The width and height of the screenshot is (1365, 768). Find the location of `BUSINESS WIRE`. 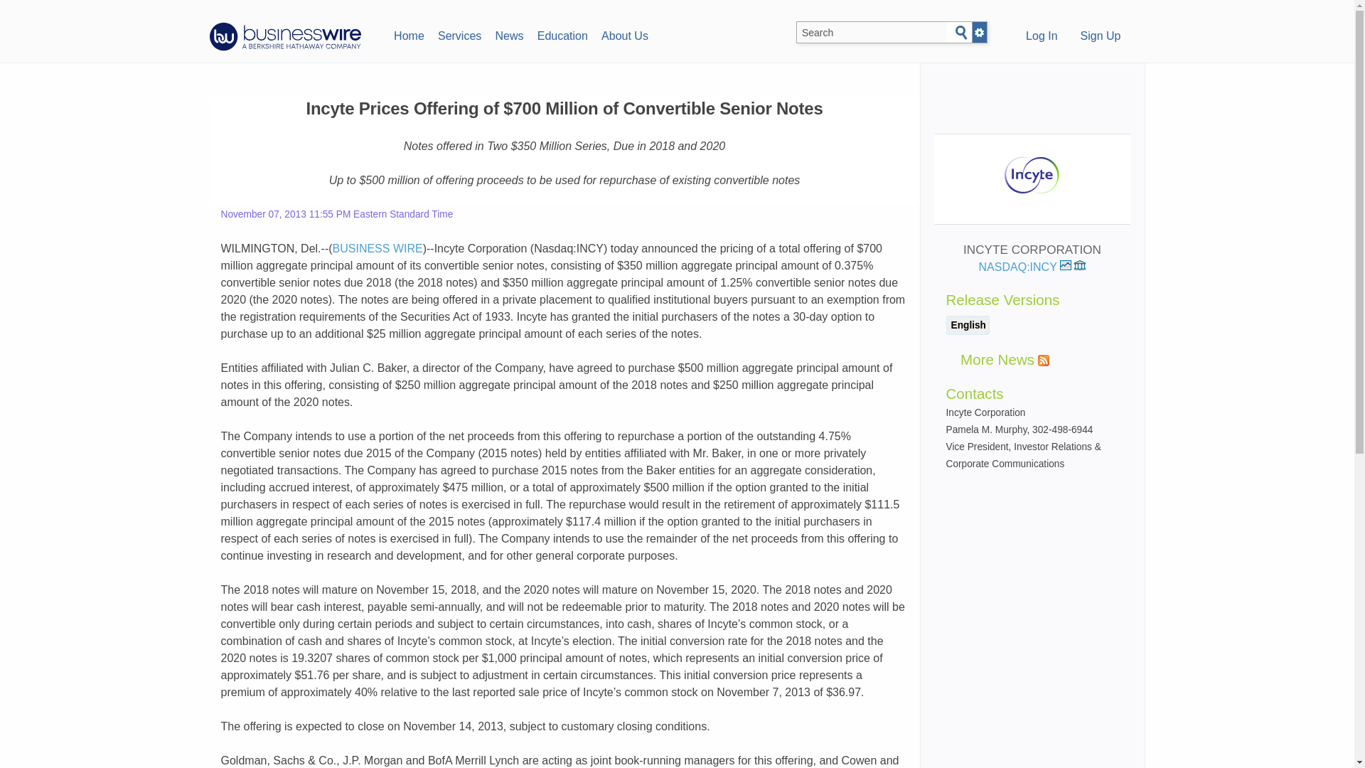

BUSINESS WIRE is located at coordinates (378, 248).